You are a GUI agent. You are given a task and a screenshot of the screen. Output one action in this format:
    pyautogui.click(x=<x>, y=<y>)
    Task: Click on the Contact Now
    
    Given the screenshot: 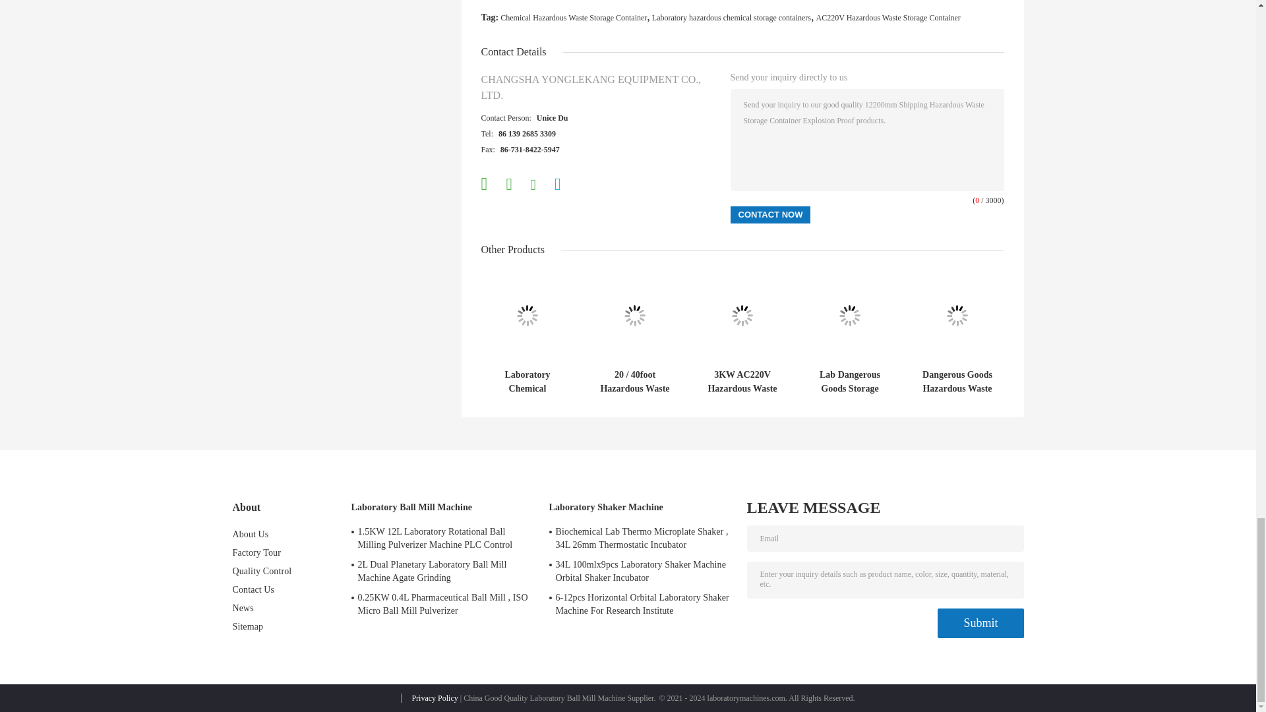 What is the action you would take?
    pyautogui.click(x=770, y=215)
    